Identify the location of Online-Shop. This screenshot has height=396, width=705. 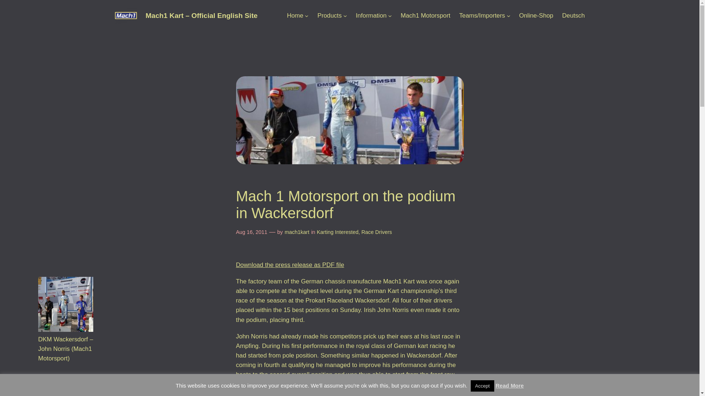
(536, 16).